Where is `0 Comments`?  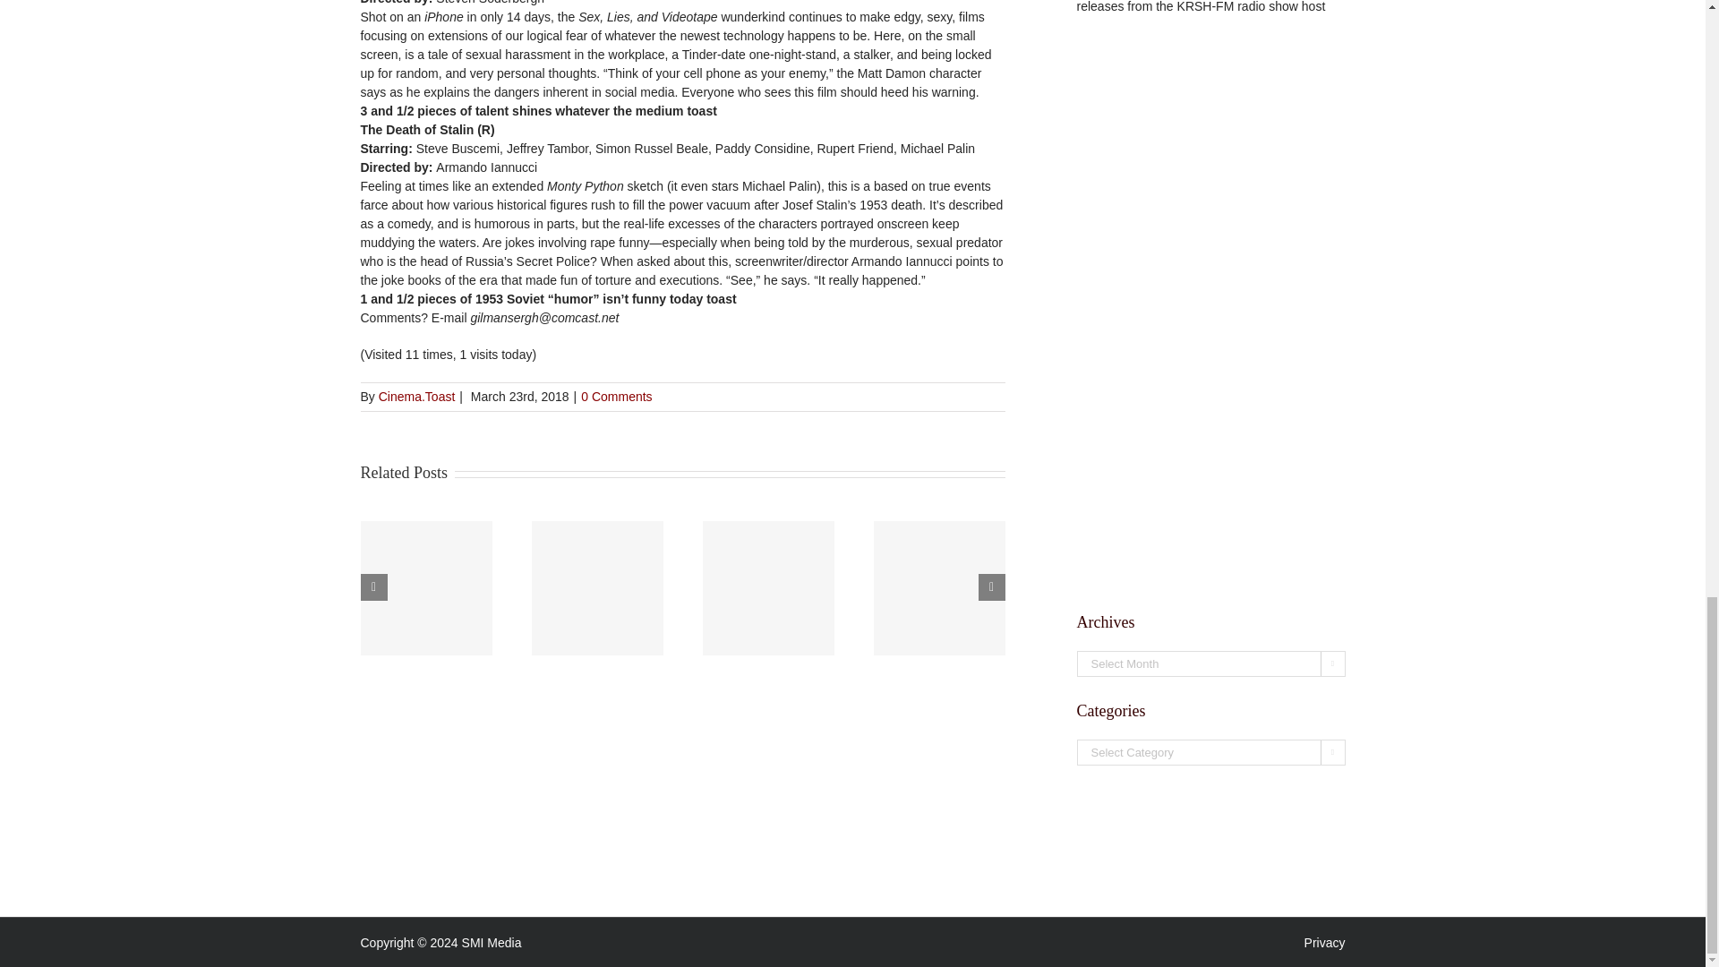 0 Comments is located at coordinates (616, 397).